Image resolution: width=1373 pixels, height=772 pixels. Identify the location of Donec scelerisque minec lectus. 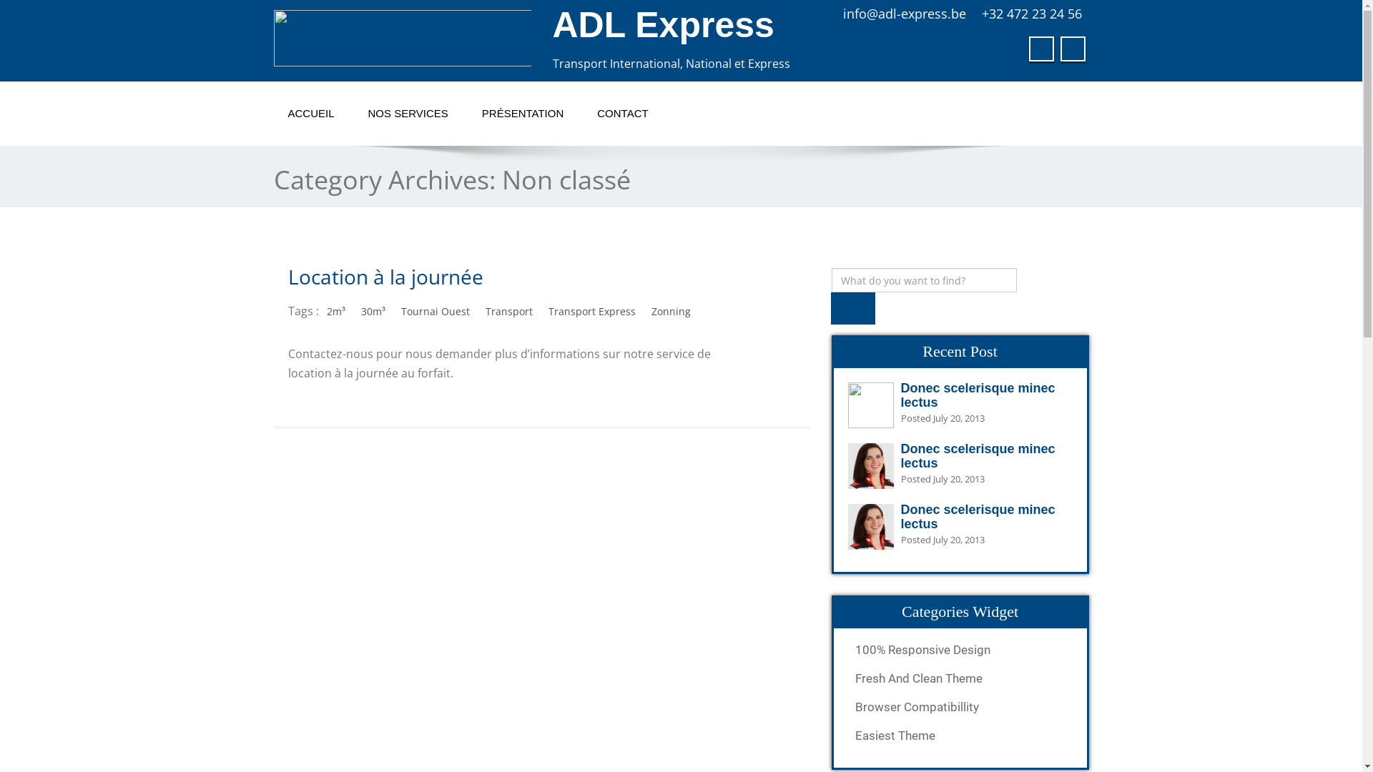
(978, 456).